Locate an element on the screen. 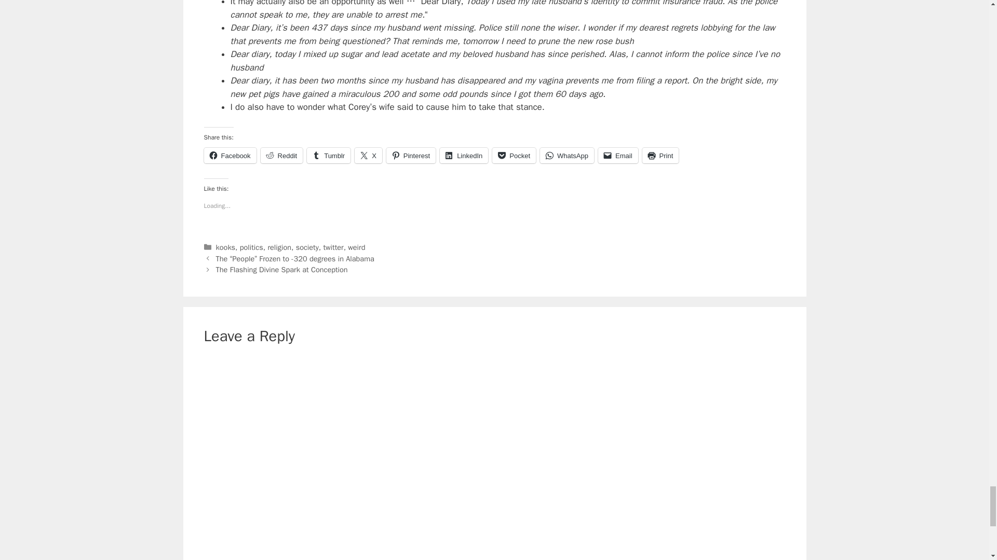  Click to email a link to a friend is located at coordinates (618, 156).